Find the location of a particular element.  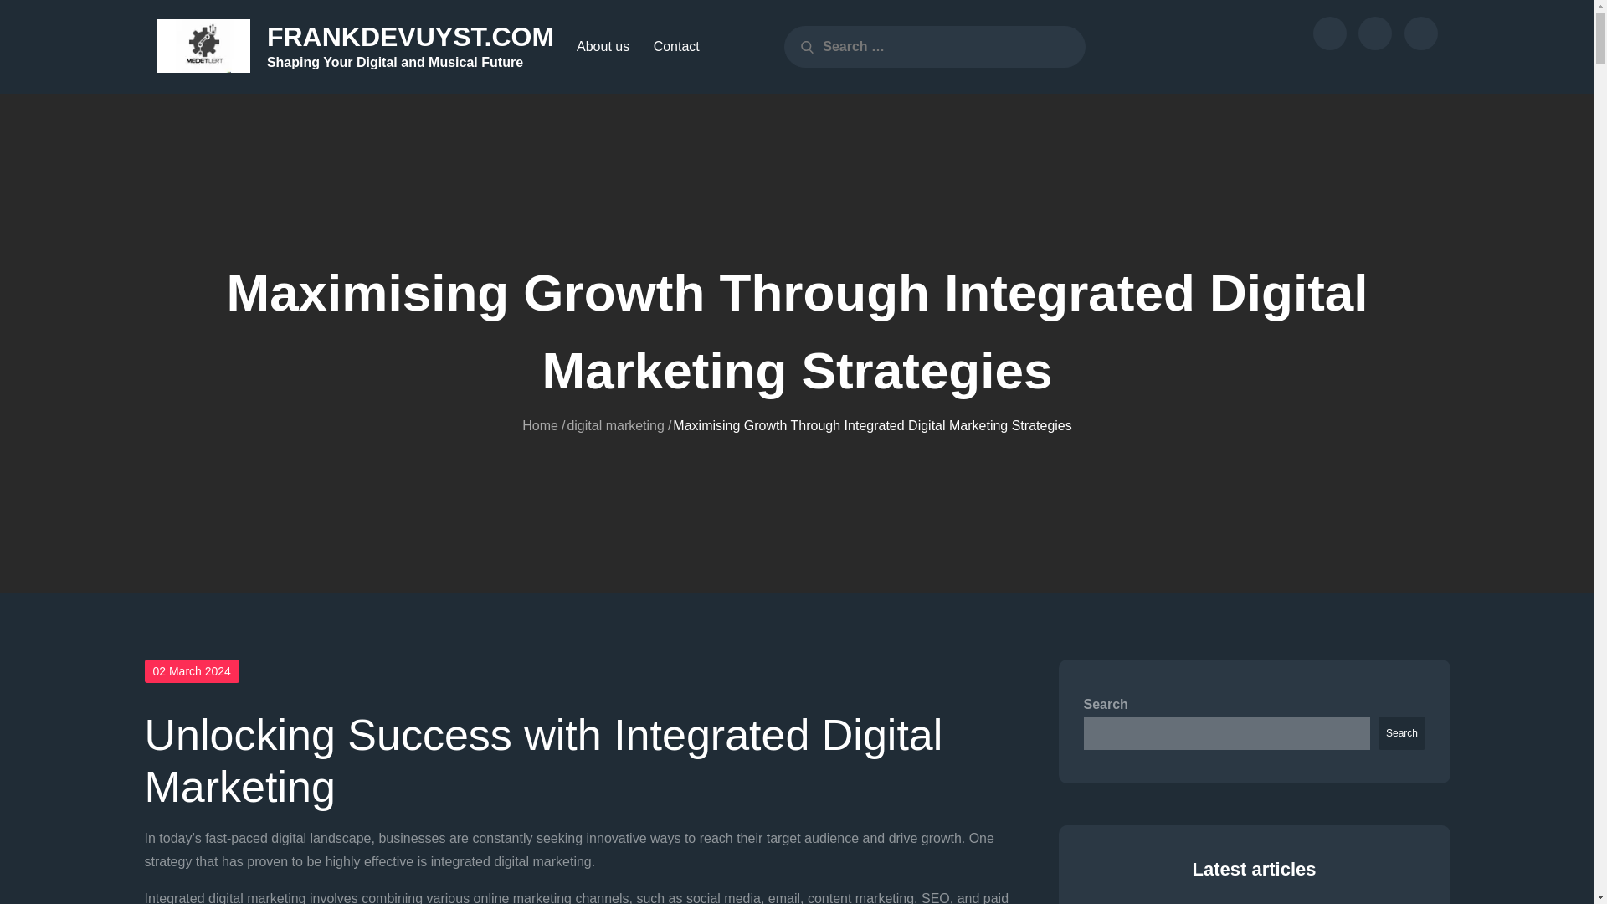

FRANKDEVUYST.COM is located at coordinates (410, 36).